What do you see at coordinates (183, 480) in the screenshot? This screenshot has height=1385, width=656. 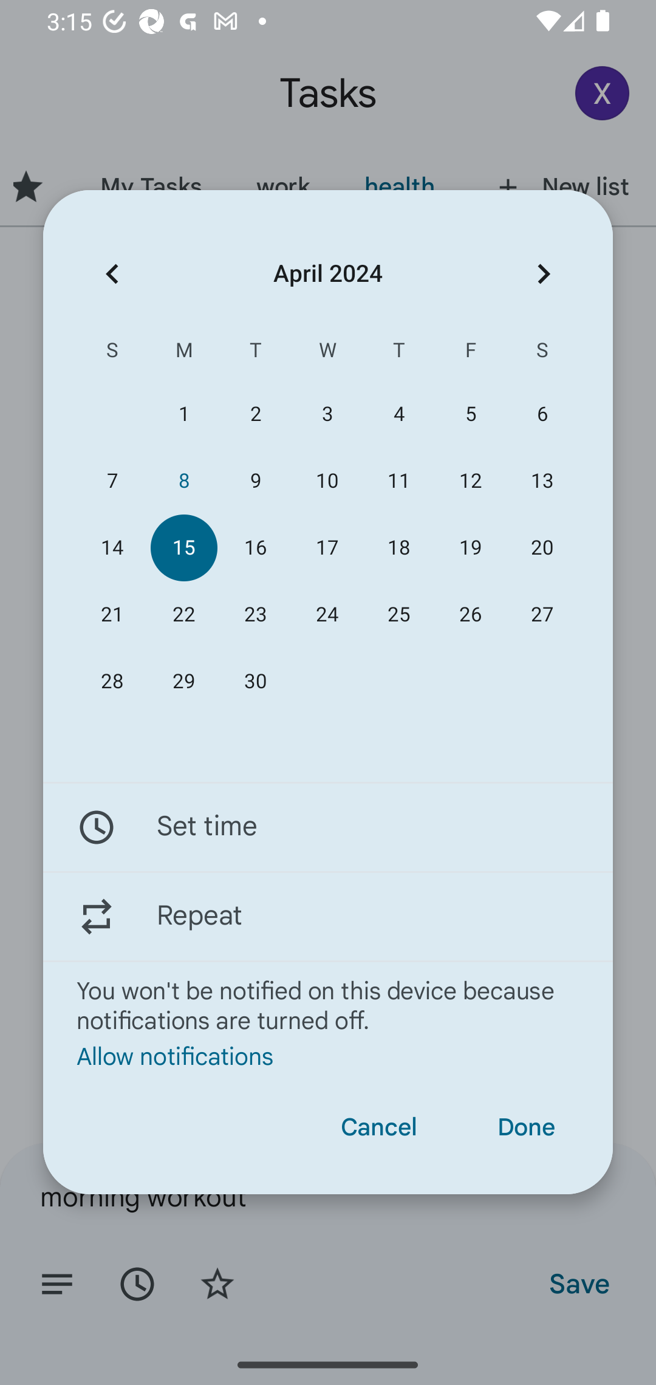 I see `8 08 April 2024` at bounding box center [183, 480].